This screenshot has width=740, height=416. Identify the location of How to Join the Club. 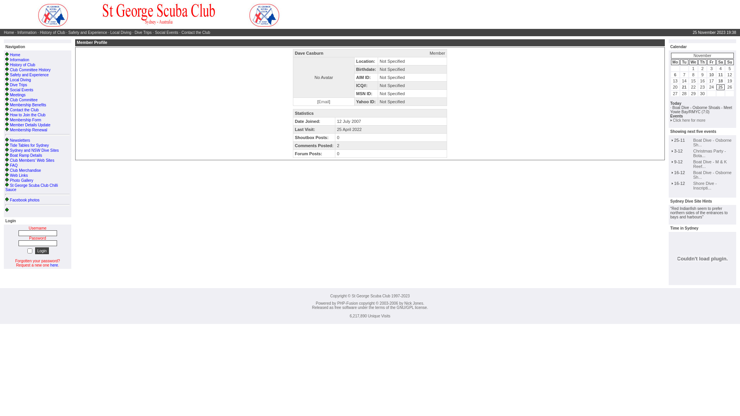
(28, 115).